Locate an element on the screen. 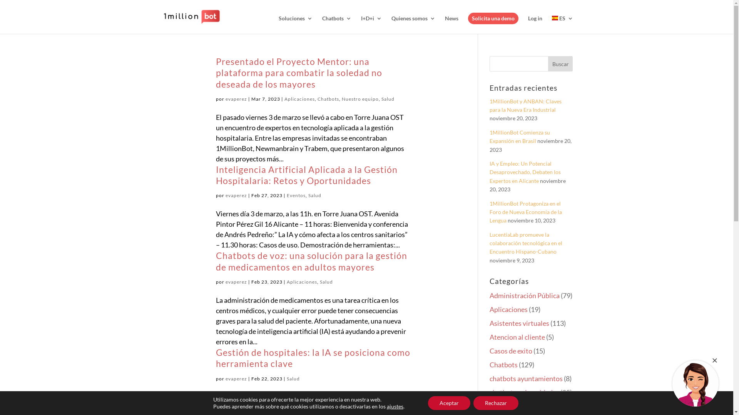  Chatbots is located at coordinates (328, 99).